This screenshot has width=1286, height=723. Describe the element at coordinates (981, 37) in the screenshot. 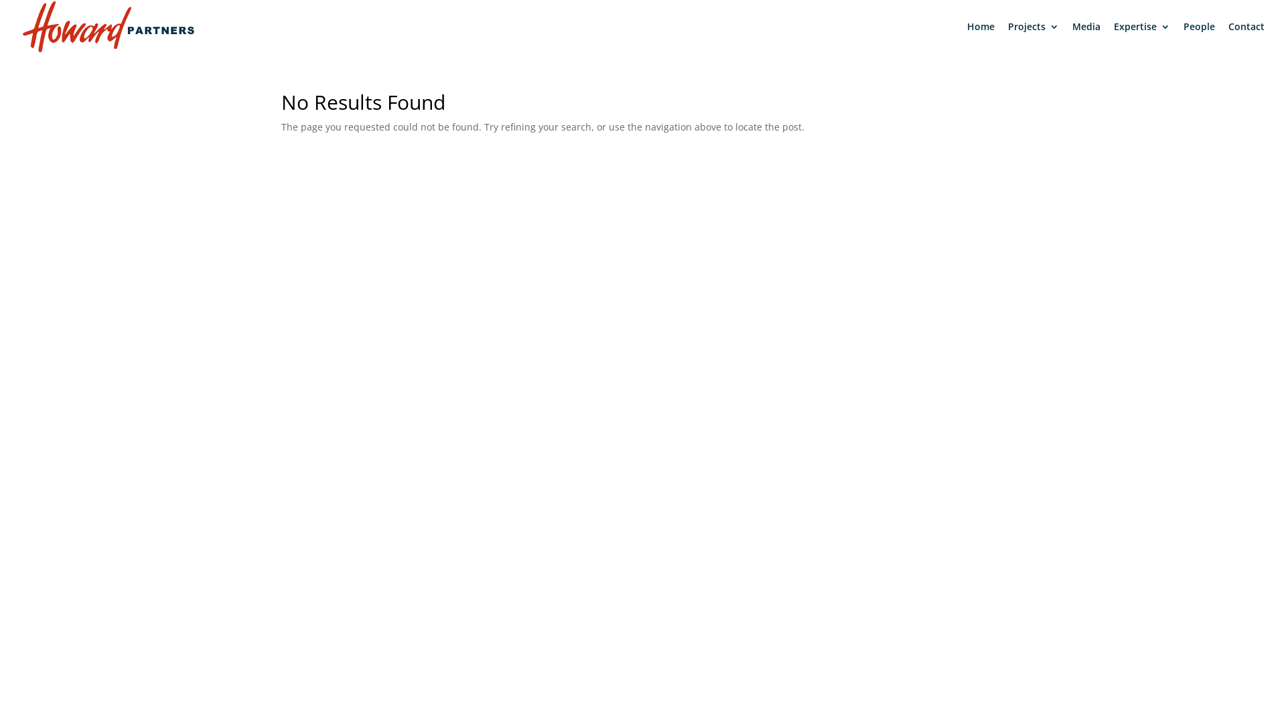

I see `Home` at that location.